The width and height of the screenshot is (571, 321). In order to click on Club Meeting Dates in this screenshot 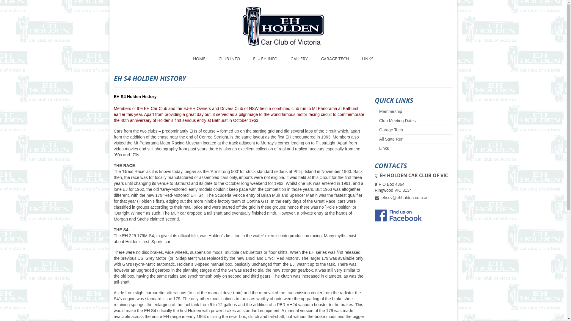, I will do `click(397, 121)`.